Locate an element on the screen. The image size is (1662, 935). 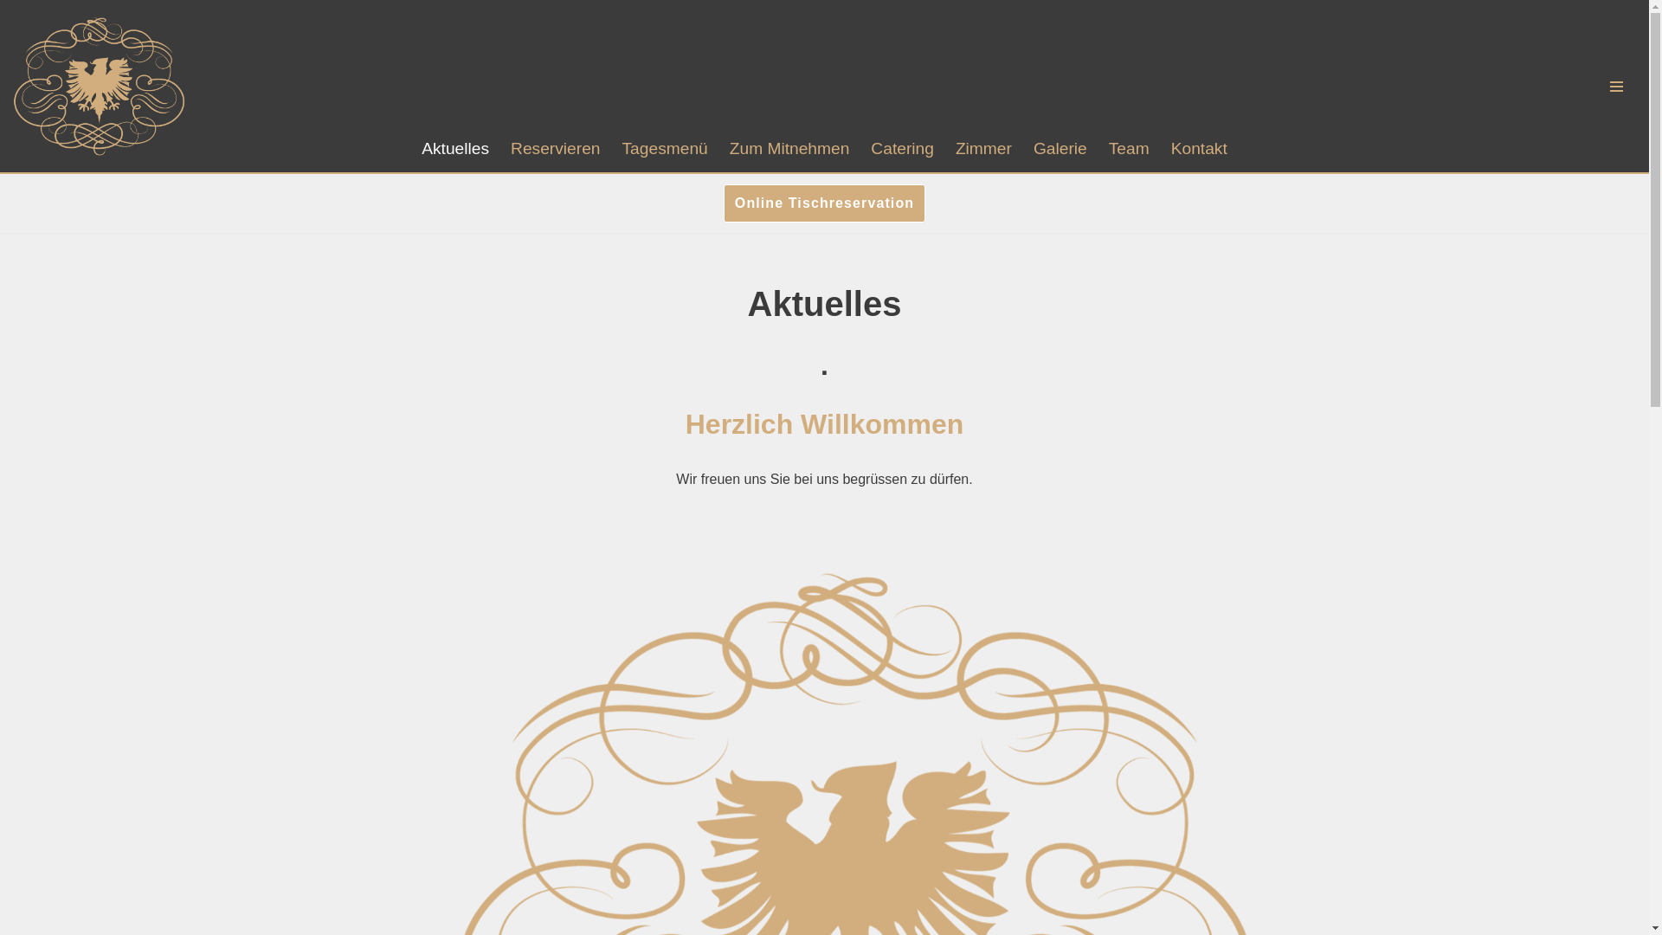
Zimmer is located at coordinates (983, 149).